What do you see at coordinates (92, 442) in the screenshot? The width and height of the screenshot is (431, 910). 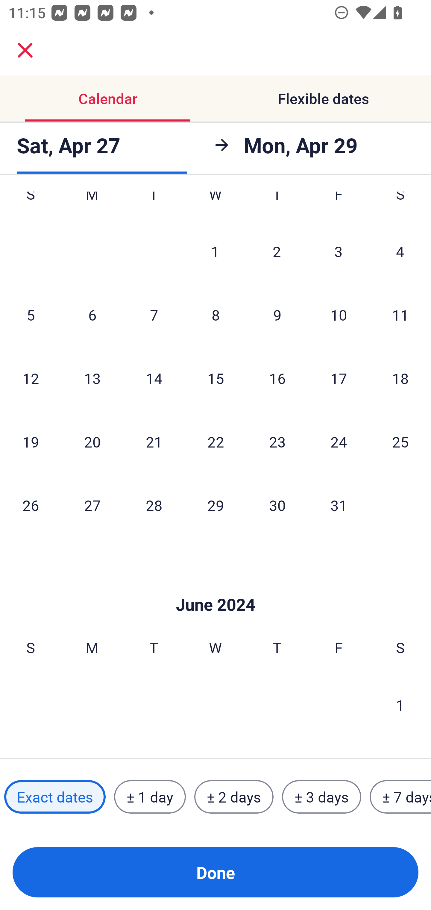 I see `20 Monday, May 20, 2024` at bounding box center [92, 442].